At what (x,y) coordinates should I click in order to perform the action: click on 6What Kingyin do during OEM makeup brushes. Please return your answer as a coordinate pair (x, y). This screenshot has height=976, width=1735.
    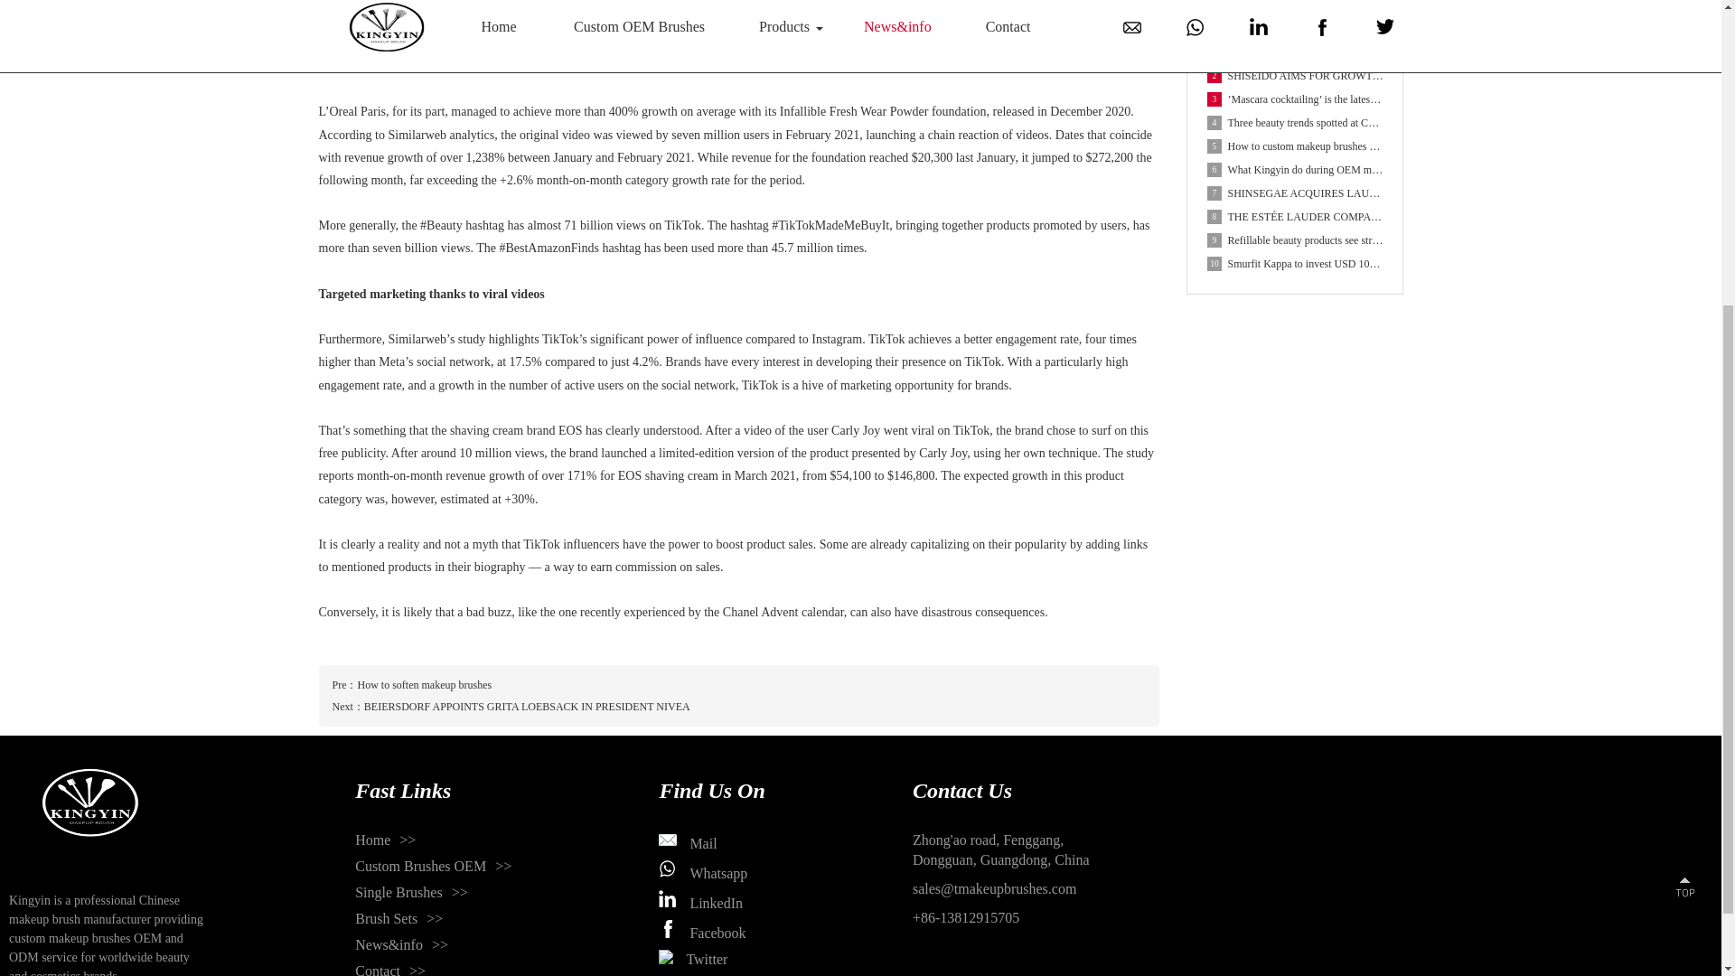
    Looking at the image, I should click on (1295, 169).